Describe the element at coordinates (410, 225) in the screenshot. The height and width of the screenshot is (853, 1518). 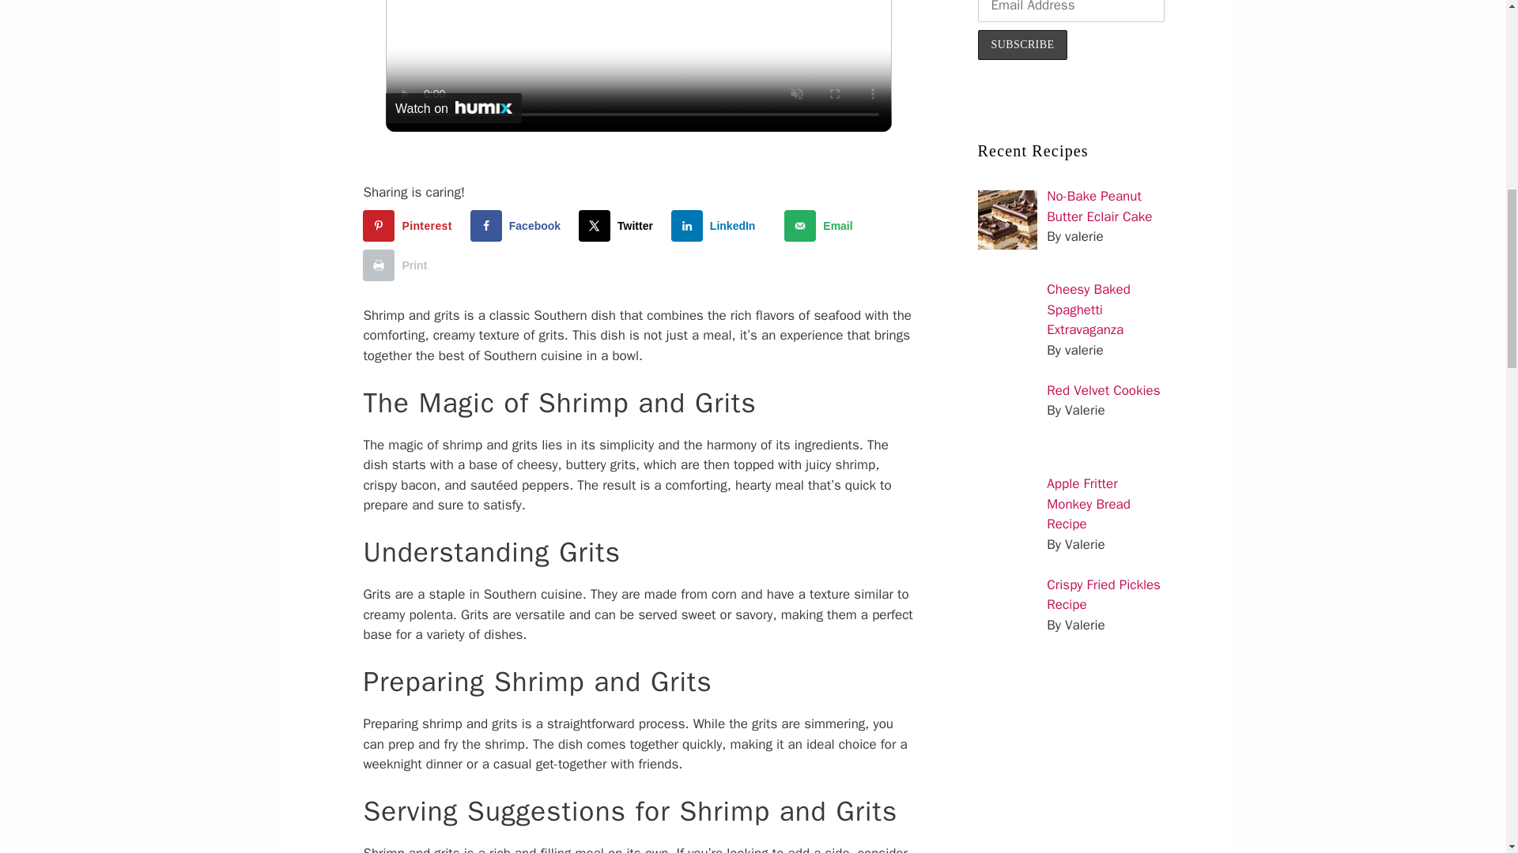
I see `Save to Pinterest` at that location.